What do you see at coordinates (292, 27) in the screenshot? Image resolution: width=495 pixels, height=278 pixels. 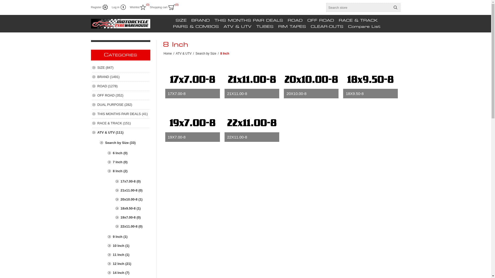 I see `RIM TAPES` at bounding box center [292, 27].